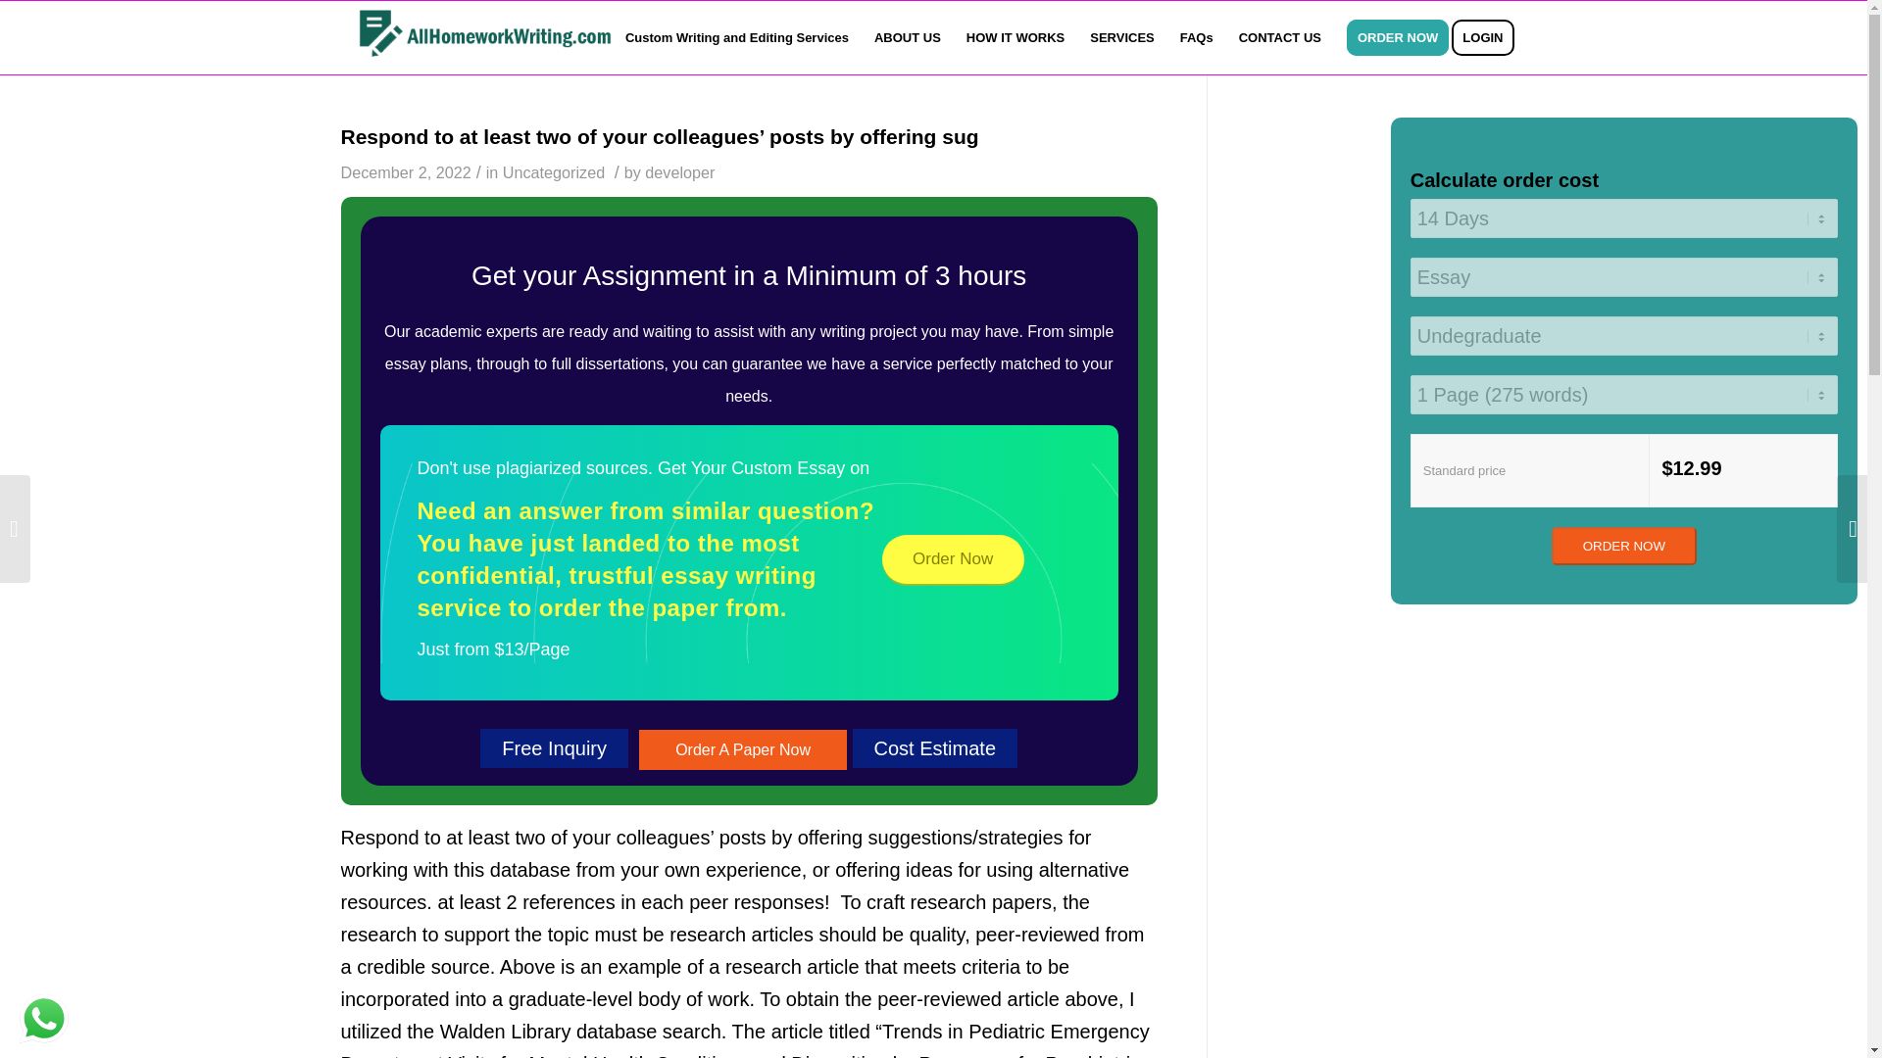 The image size is (1882, 1058). Describe the element at coordinates (1623, 545) in the screenshot. I see `ORDER NOW` at that location.